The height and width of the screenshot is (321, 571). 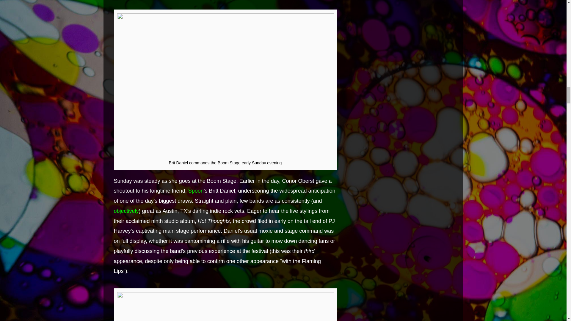 I want to click on Spoon, so click(x=196, y=191).